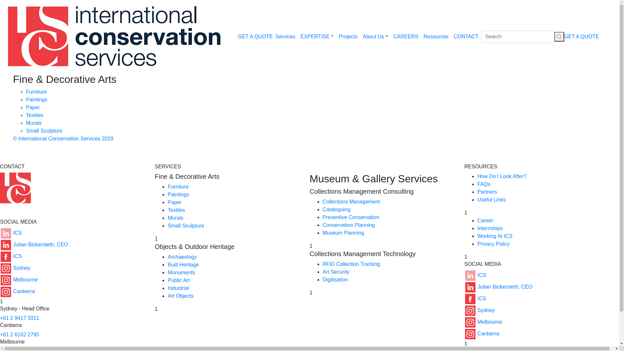 This screenshot has width=624, height=351. I want to click on Canberra, so click(18, 291).